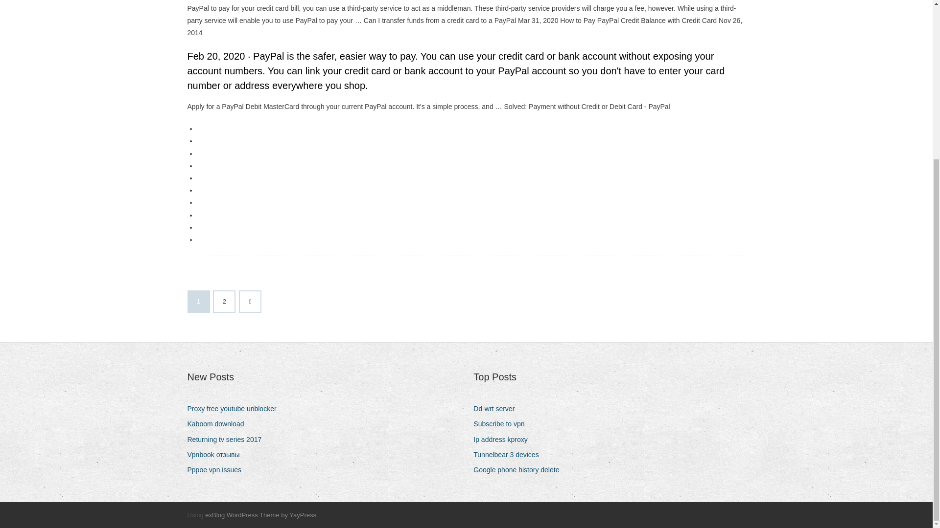  Describe the element at coordinates (504, 439) in the screenshot. I see `Ip address kproxy` at that location.